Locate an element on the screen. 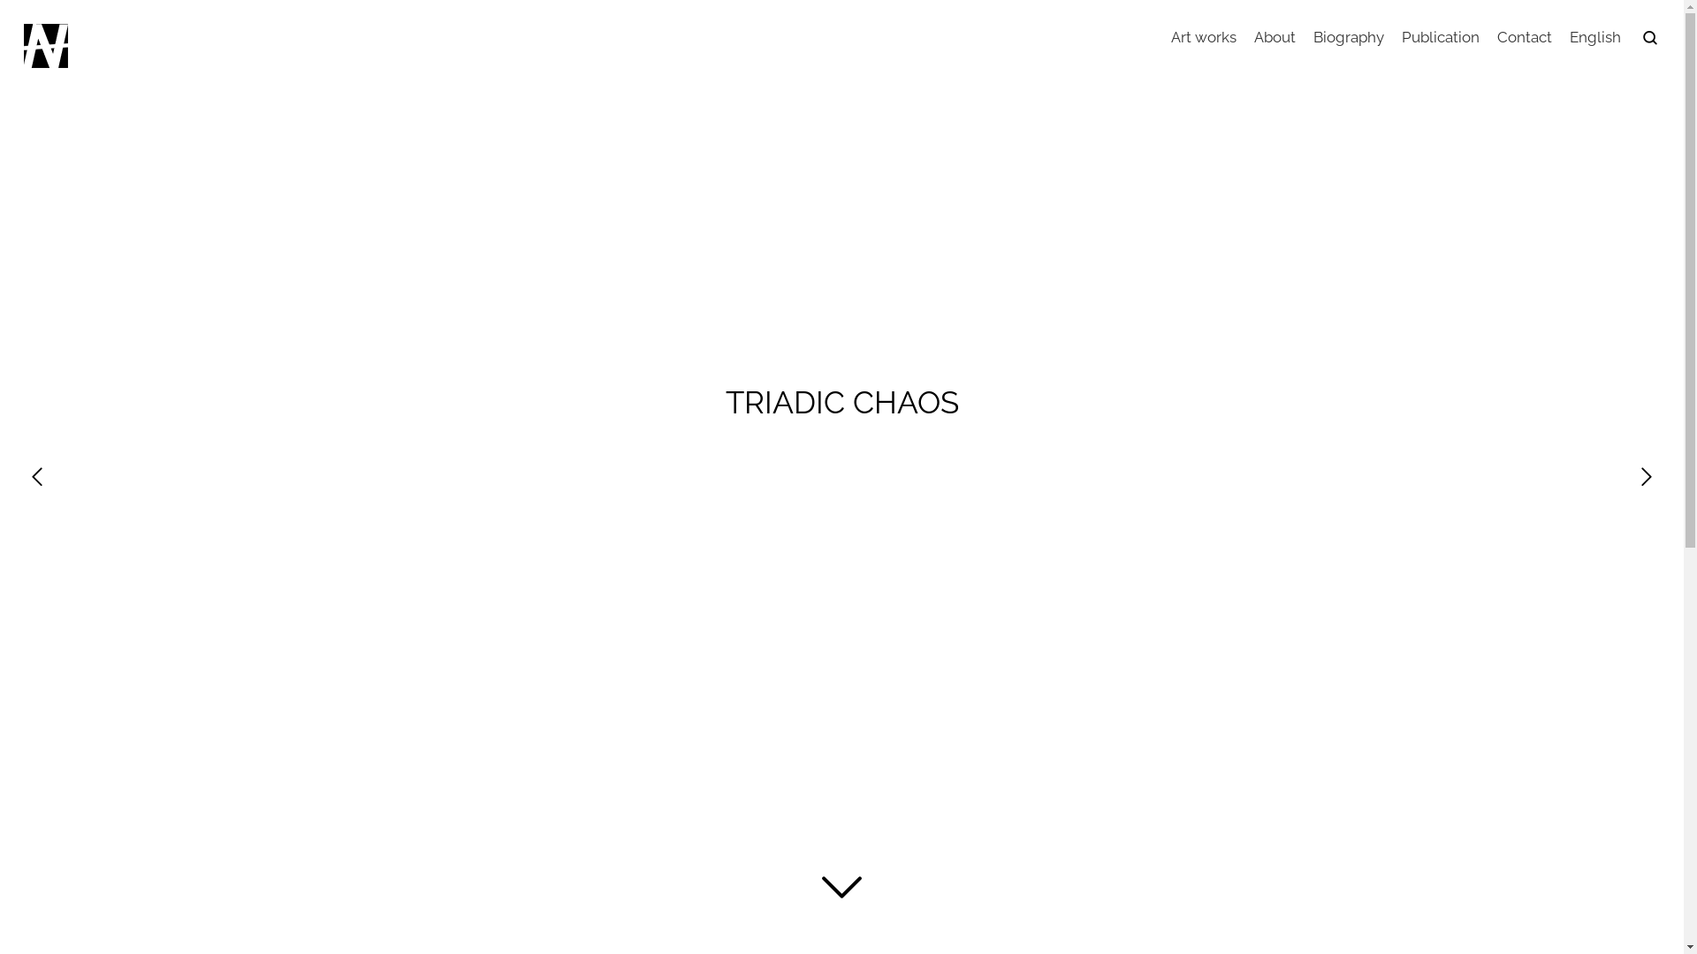  Publication is located at coordinates (1441, 37).